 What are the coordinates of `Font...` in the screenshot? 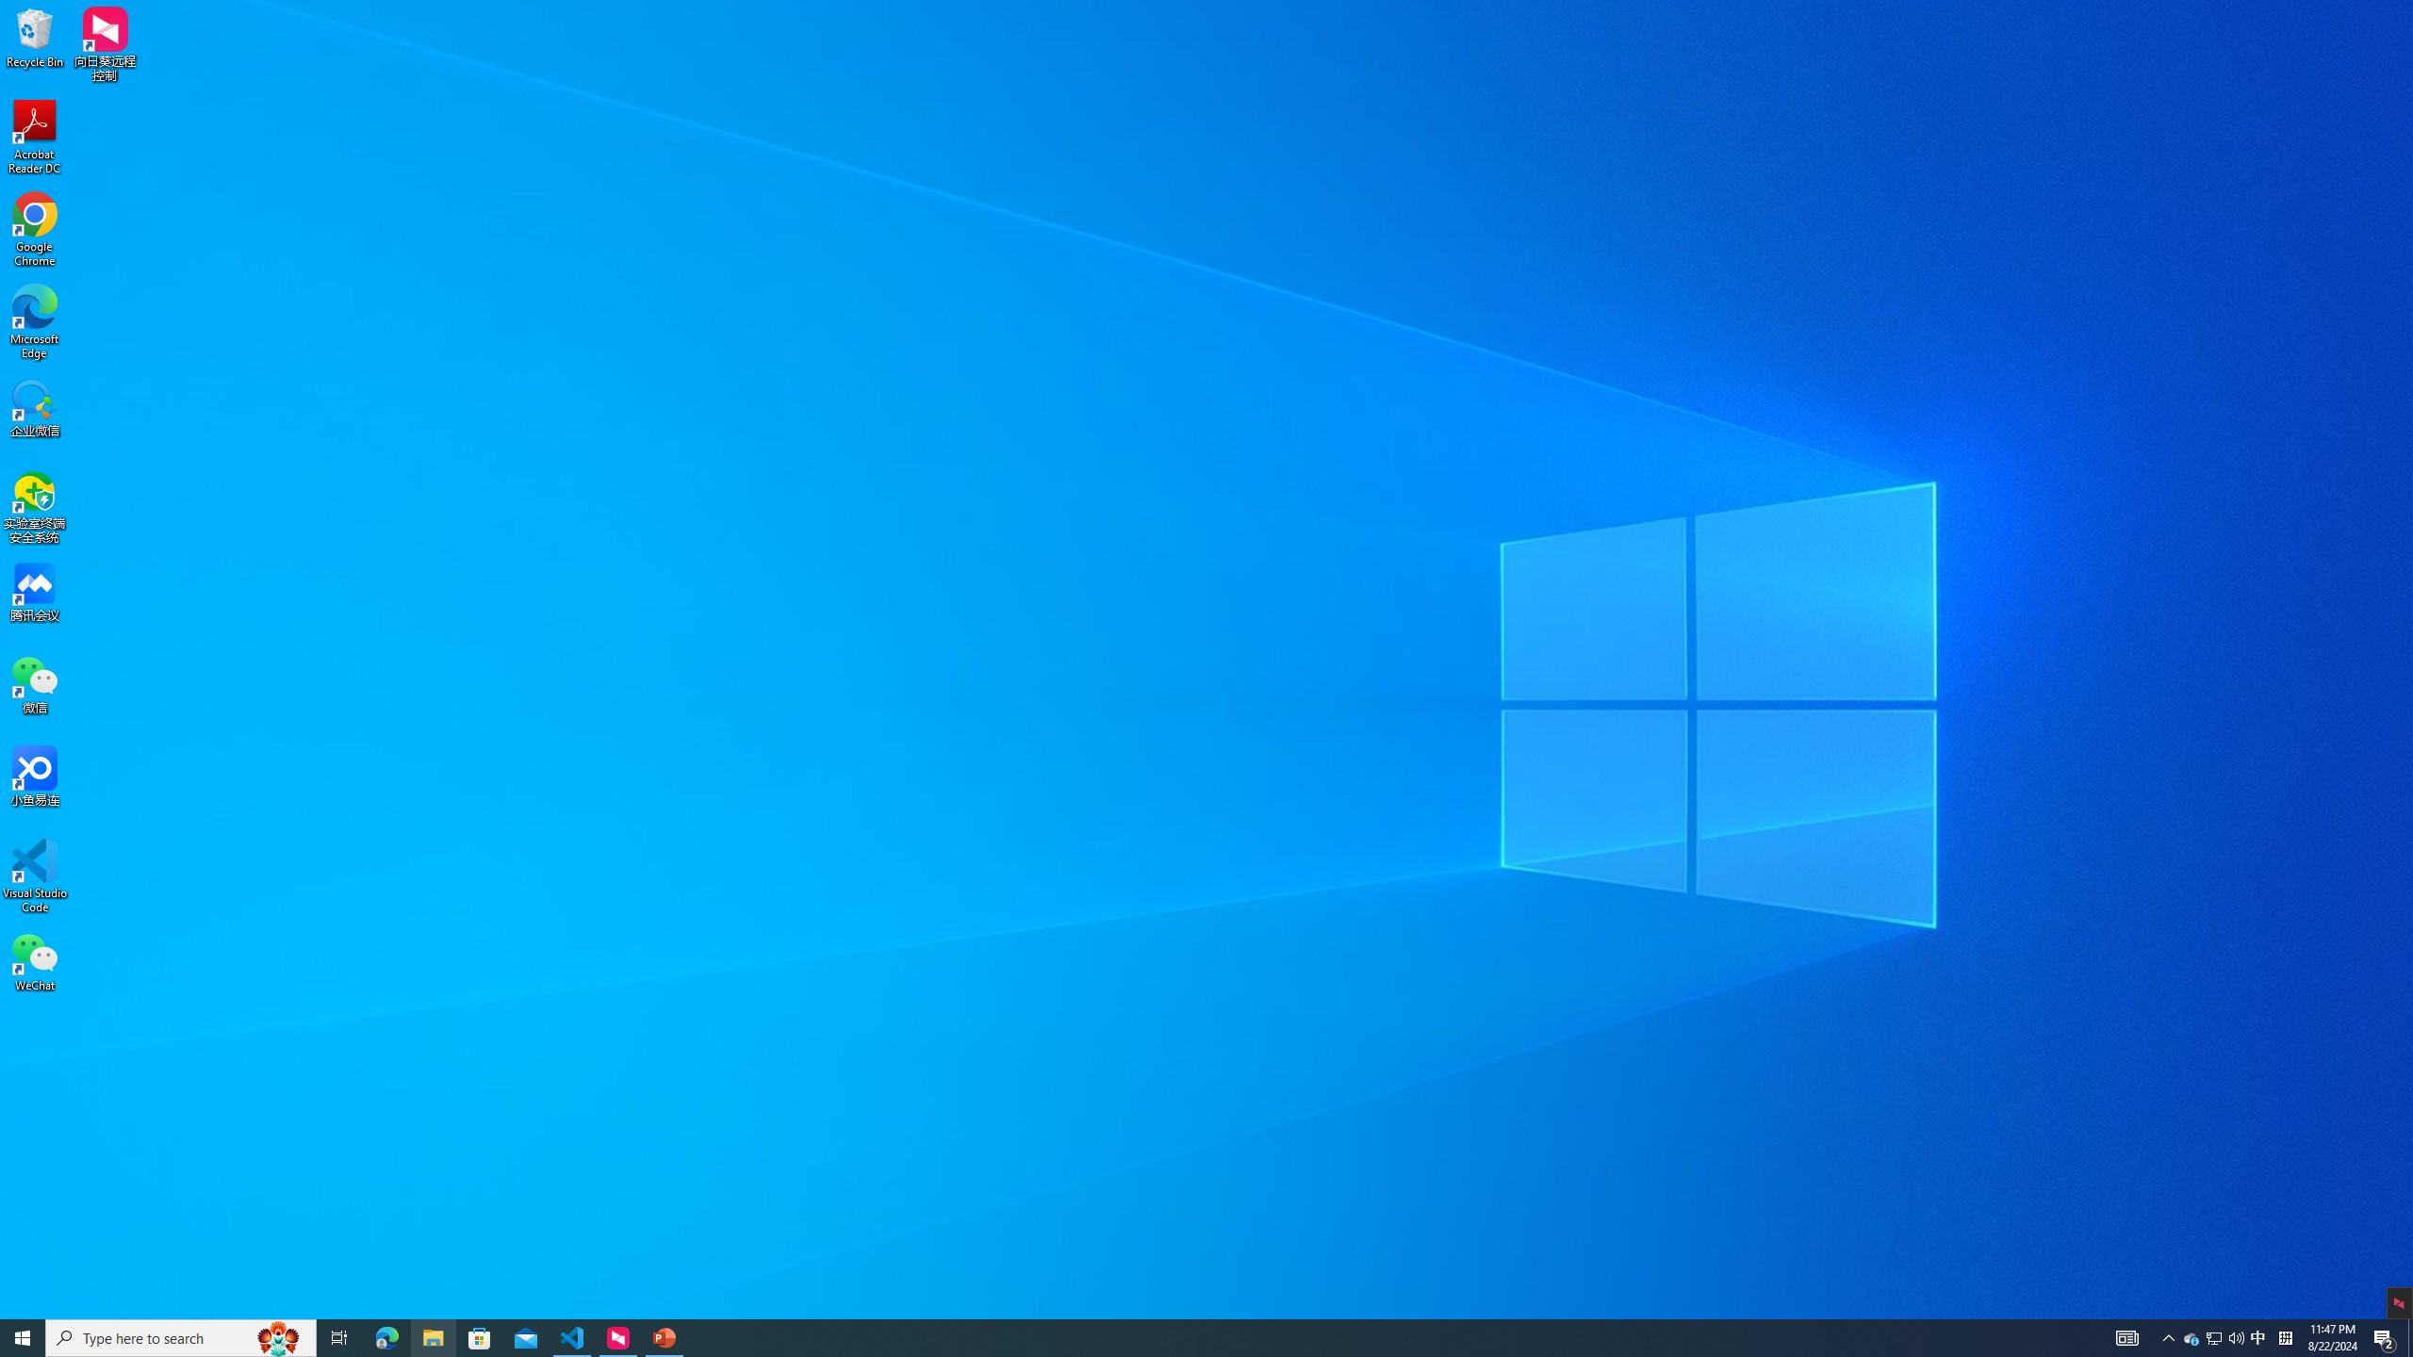 It's located at (554, 143).